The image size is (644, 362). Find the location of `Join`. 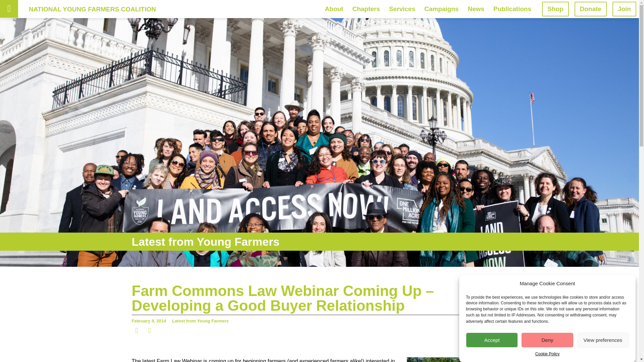

Join is located at coordinates (624, 9).